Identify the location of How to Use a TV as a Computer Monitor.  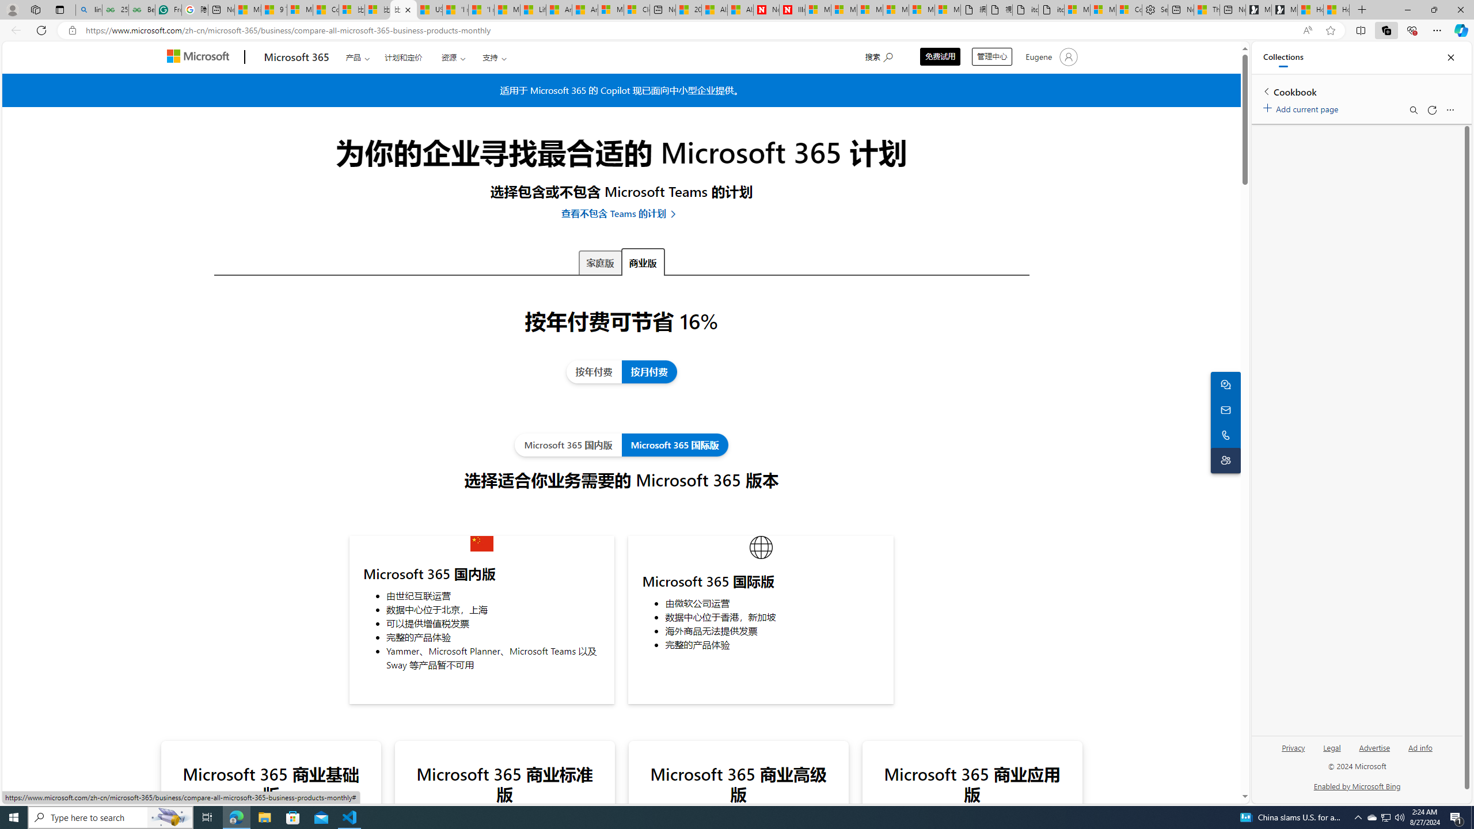
(1337, 10).